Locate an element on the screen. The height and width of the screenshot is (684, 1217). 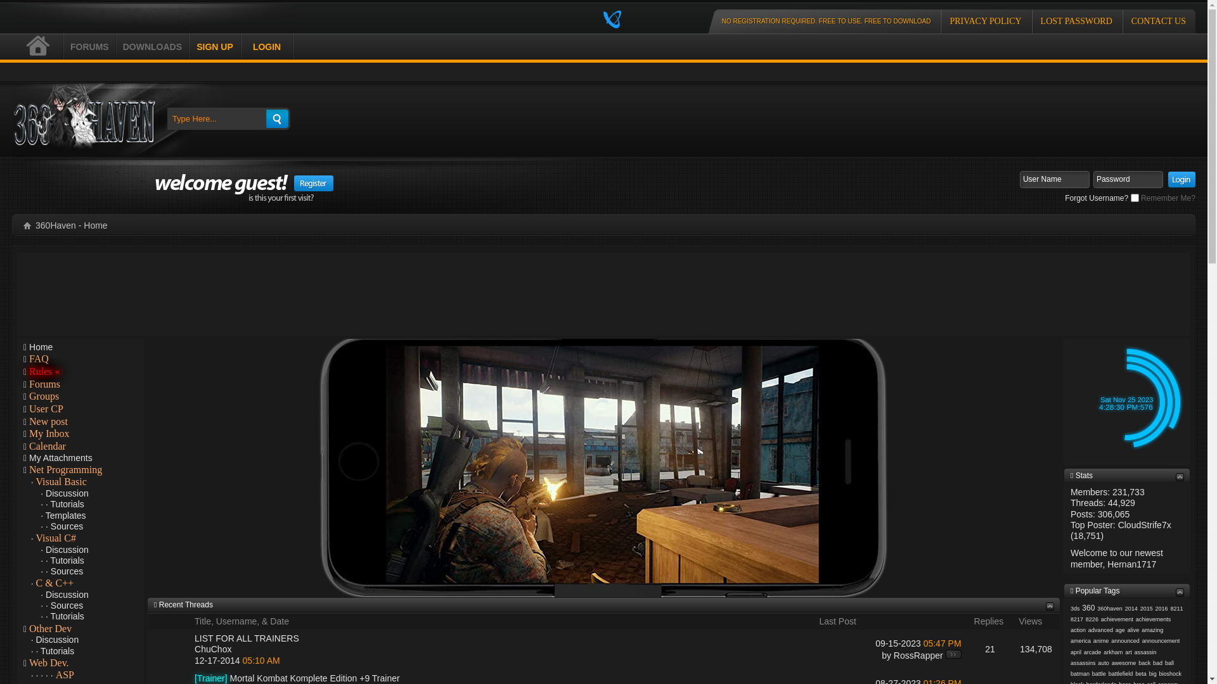
CONTACT US is located at coordinates (1159, 22).